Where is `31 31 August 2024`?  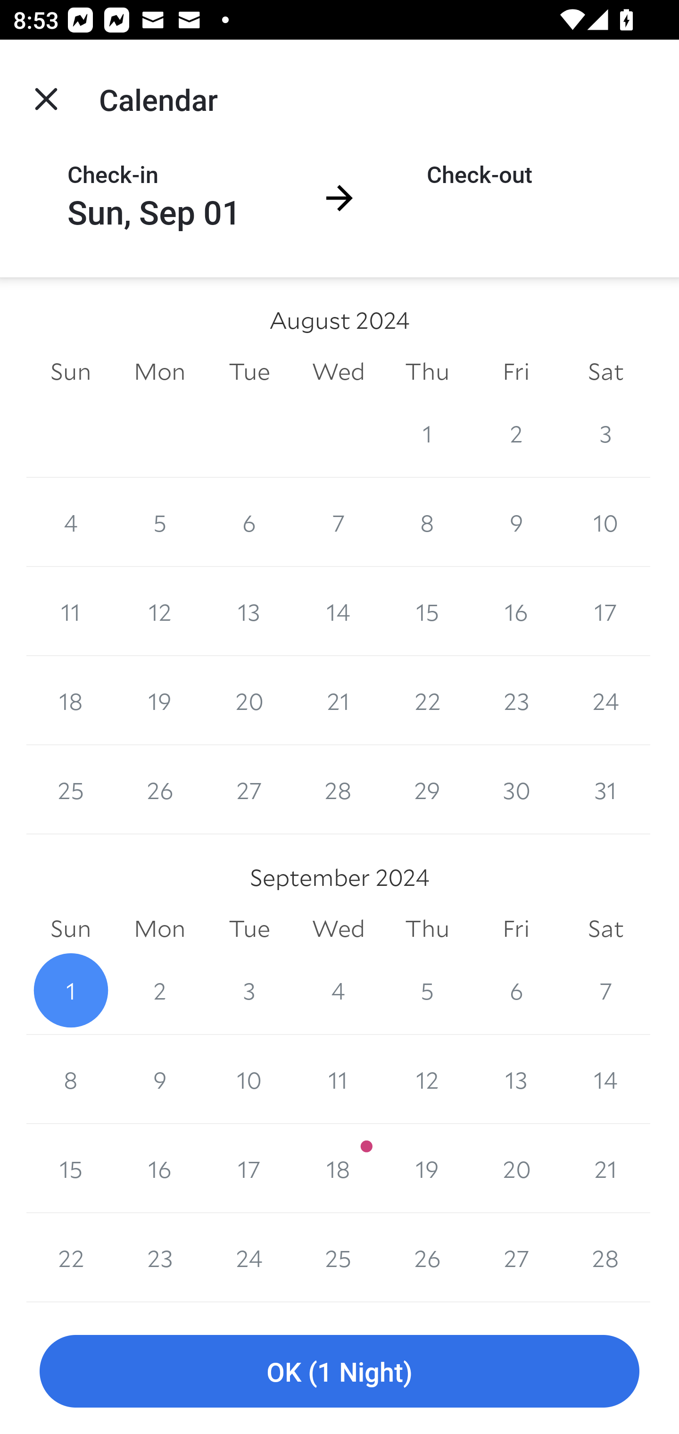
31 31 August 2024 is located at coordinates (605, 790).